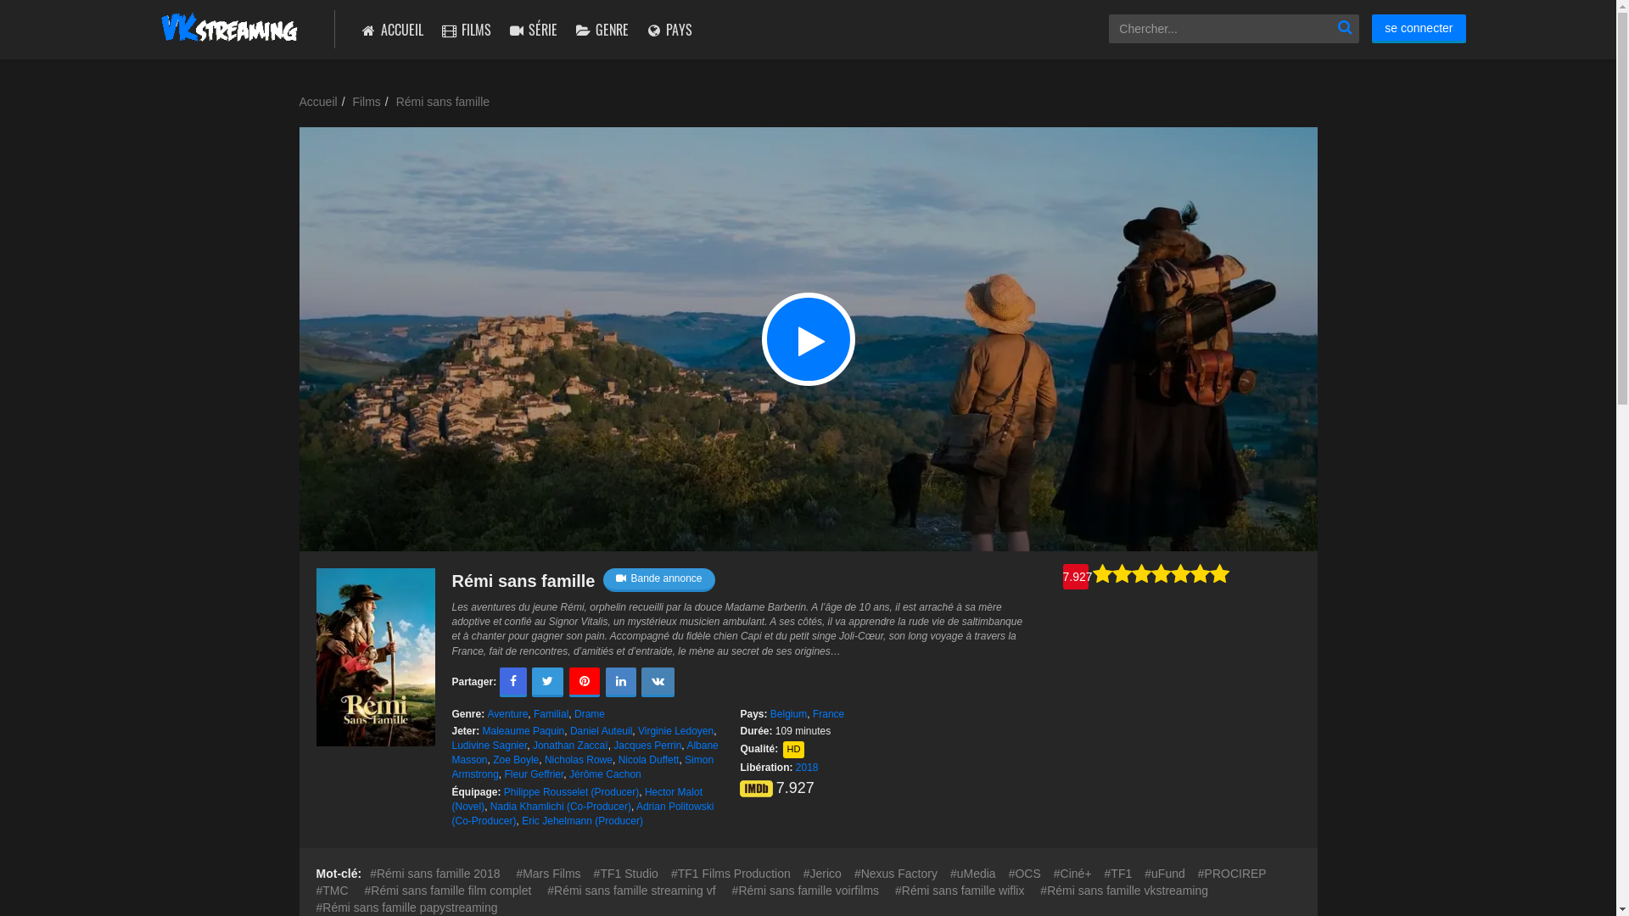 This screenshot has height=916, width=1629. What do you see at coordinates (973, 874) in the screenshot?
I see `uMedia` at bounding box center [973, 874].